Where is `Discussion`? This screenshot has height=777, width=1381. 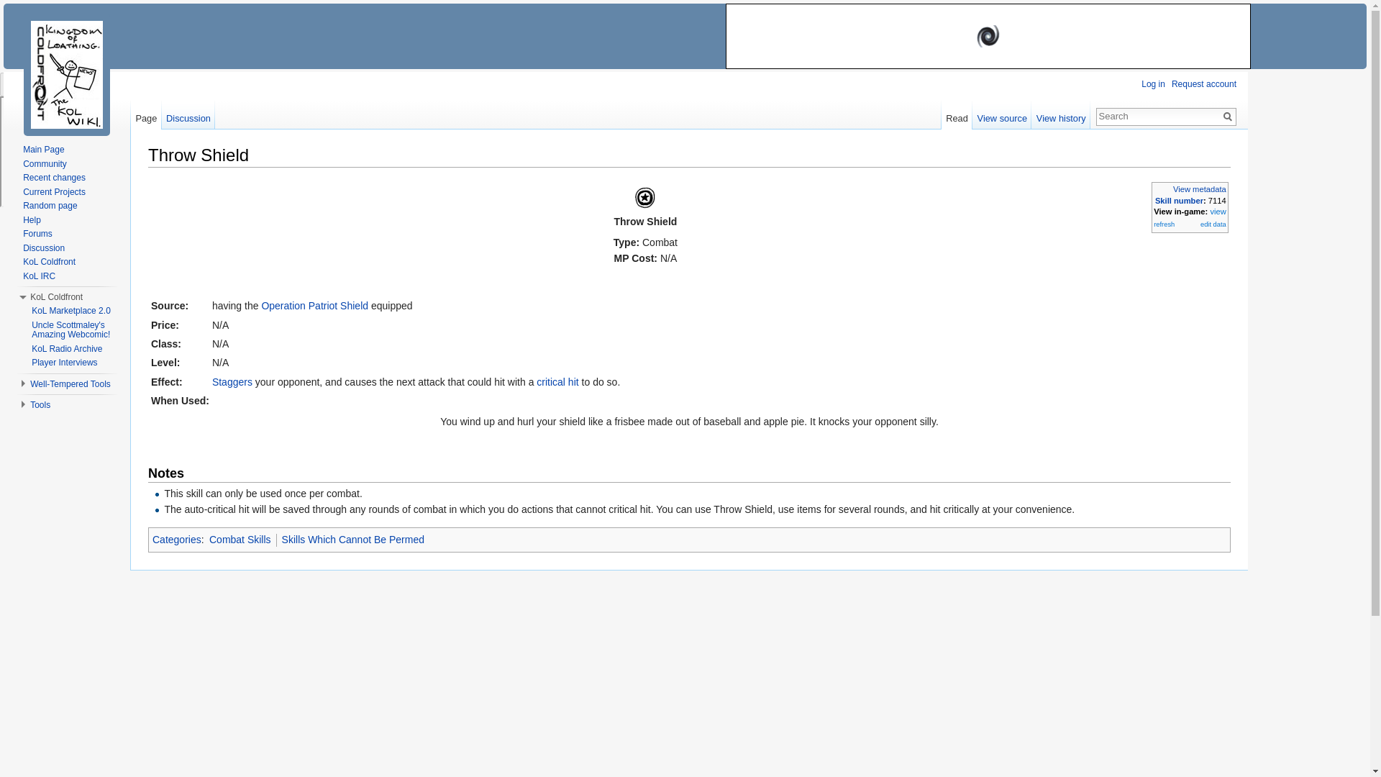 Discussion is located at coordinates (44, 248).